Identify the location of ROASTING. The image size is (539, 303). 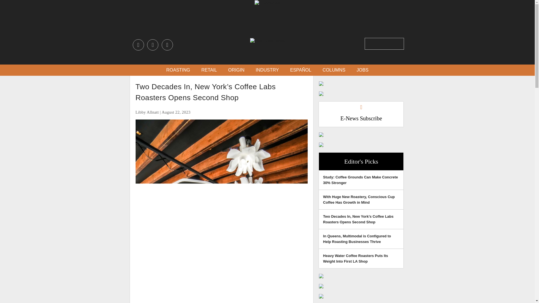
(178, 70).